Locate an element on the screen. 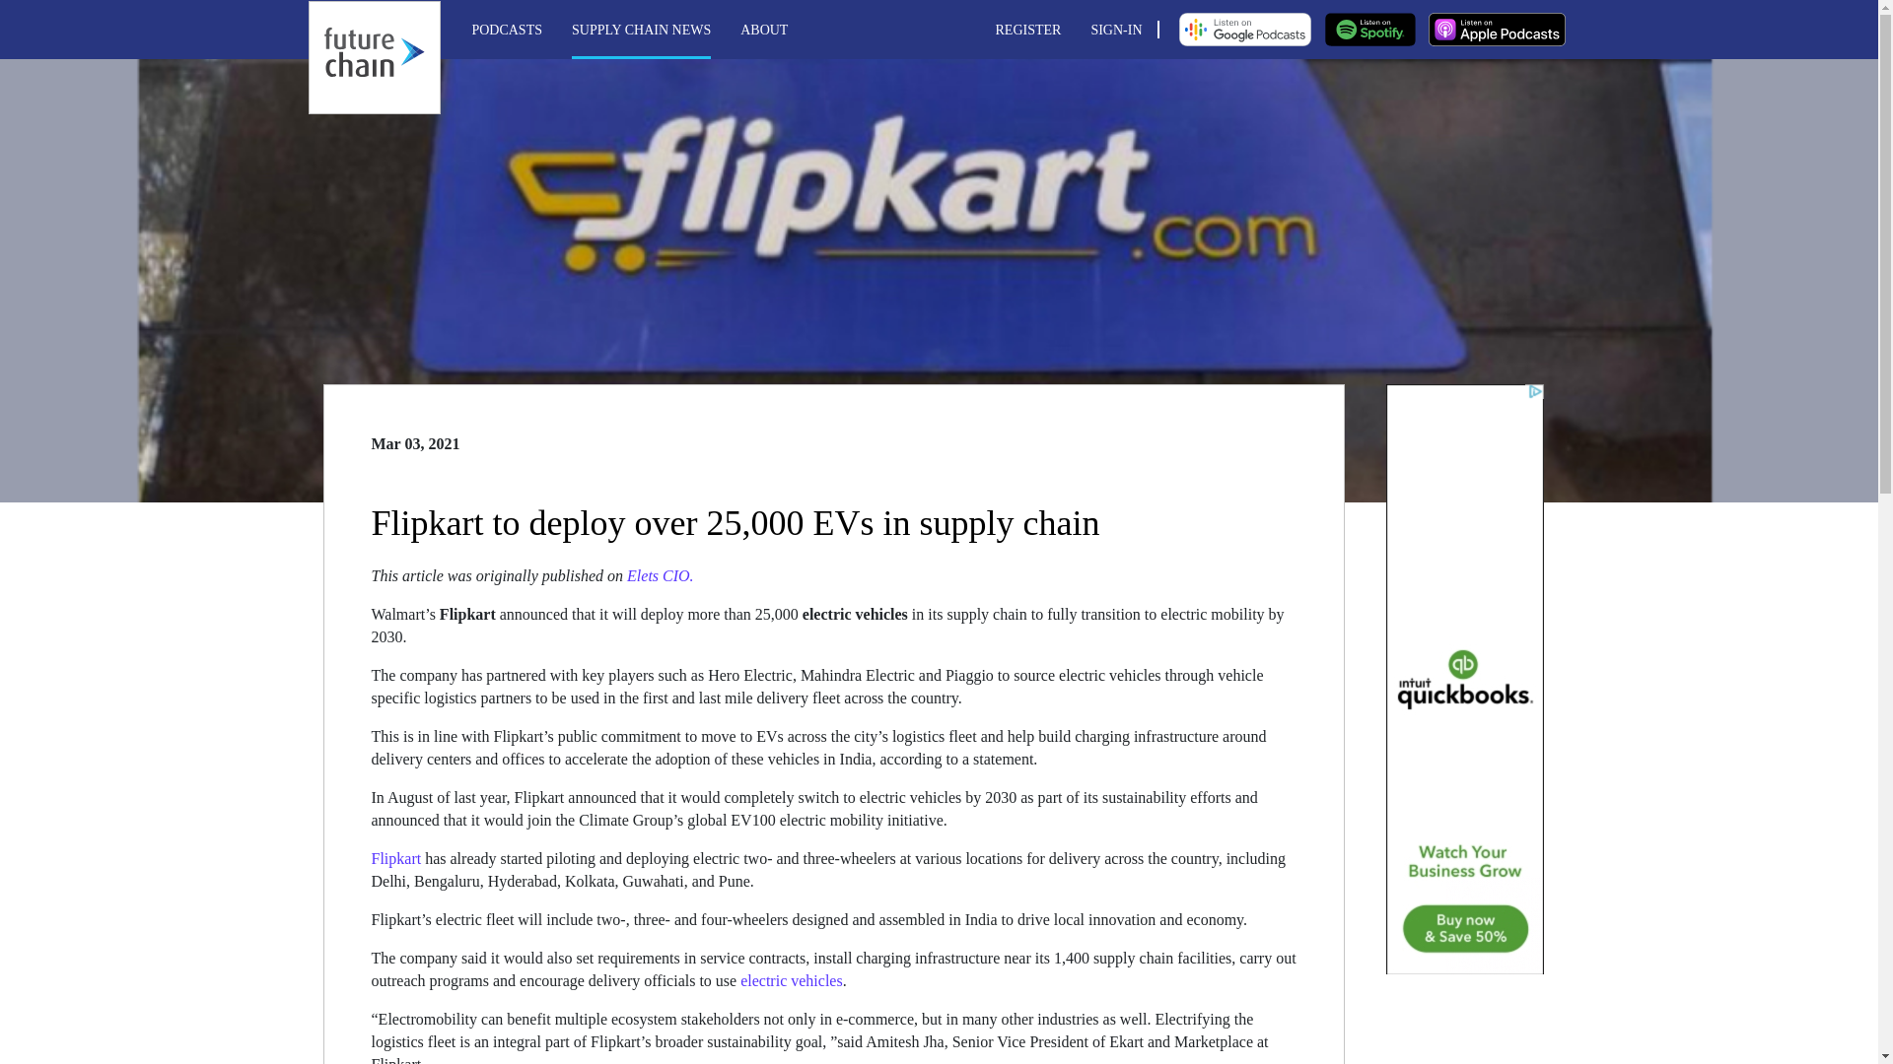 This screenshot has height=1064, width=1893. electric vehicles is located at coordinates (791, 981).